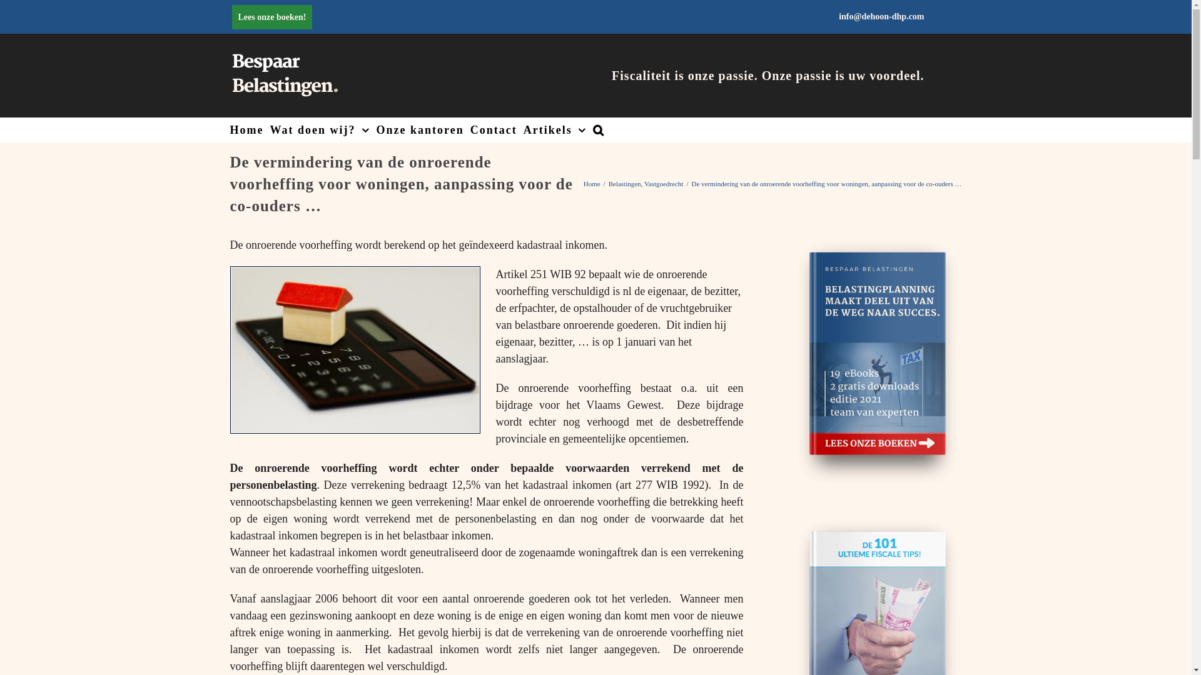  What do you see at coordinates (275, 17) in the screenshot?
I see `Lees onze boeken!` at bounding box center [275, 17].